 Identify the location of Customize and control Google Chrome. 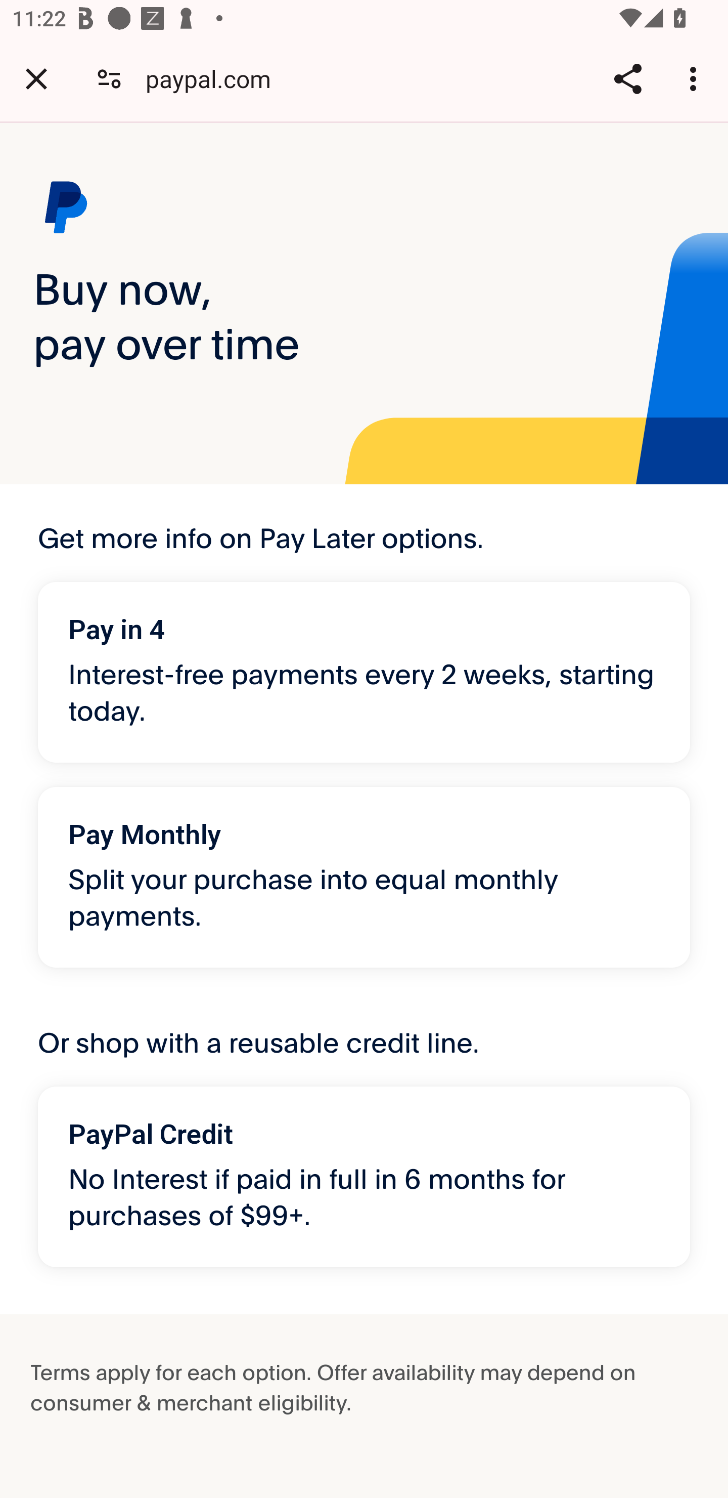
(696, 78).